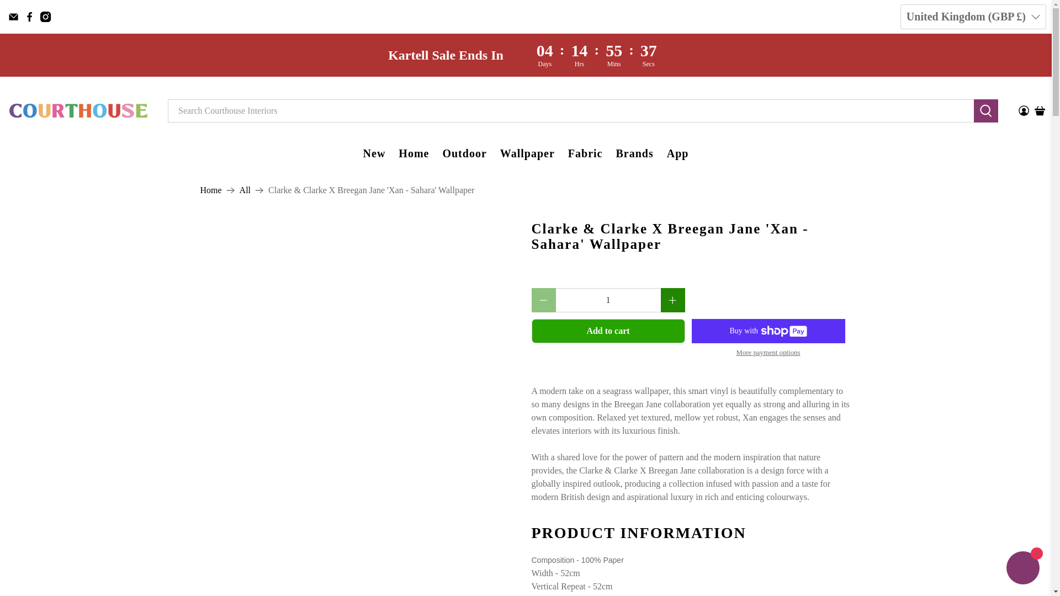  I want to click on BB, so click(968, 416).